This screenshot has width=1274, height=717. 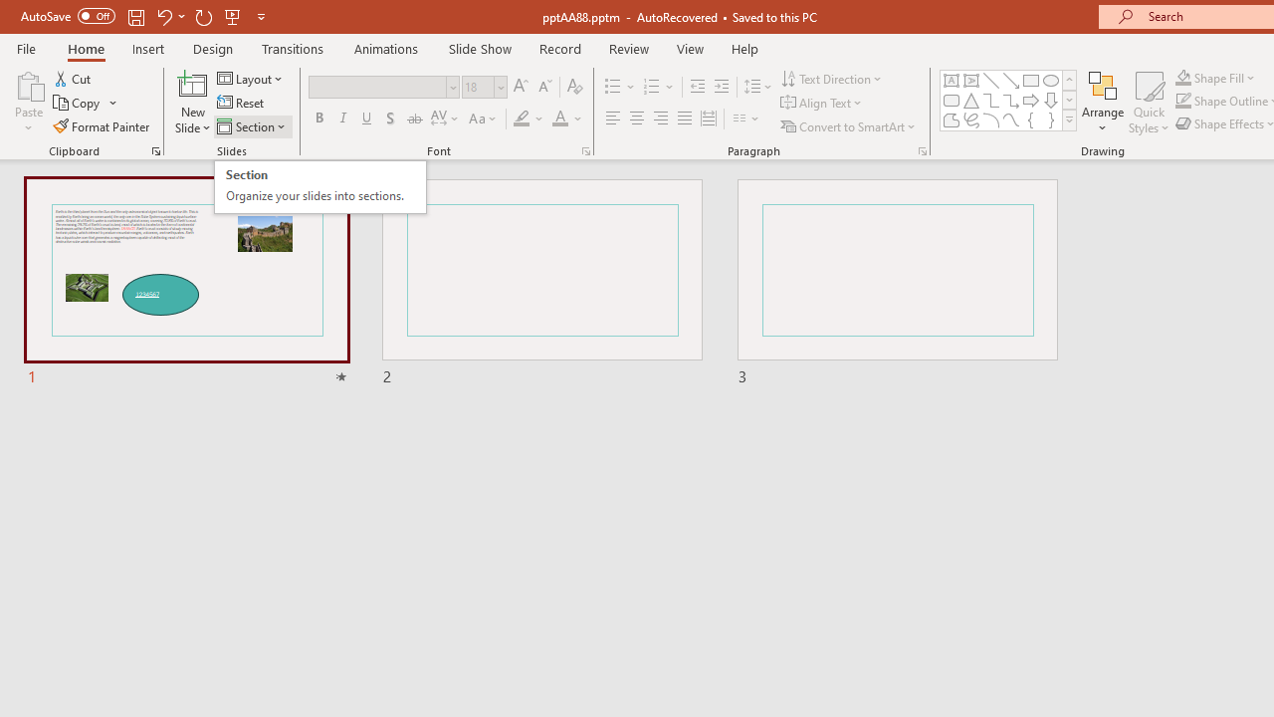 I want to click on Shape Fill Aqua, Accent 2, so click(x=1182, y=78).